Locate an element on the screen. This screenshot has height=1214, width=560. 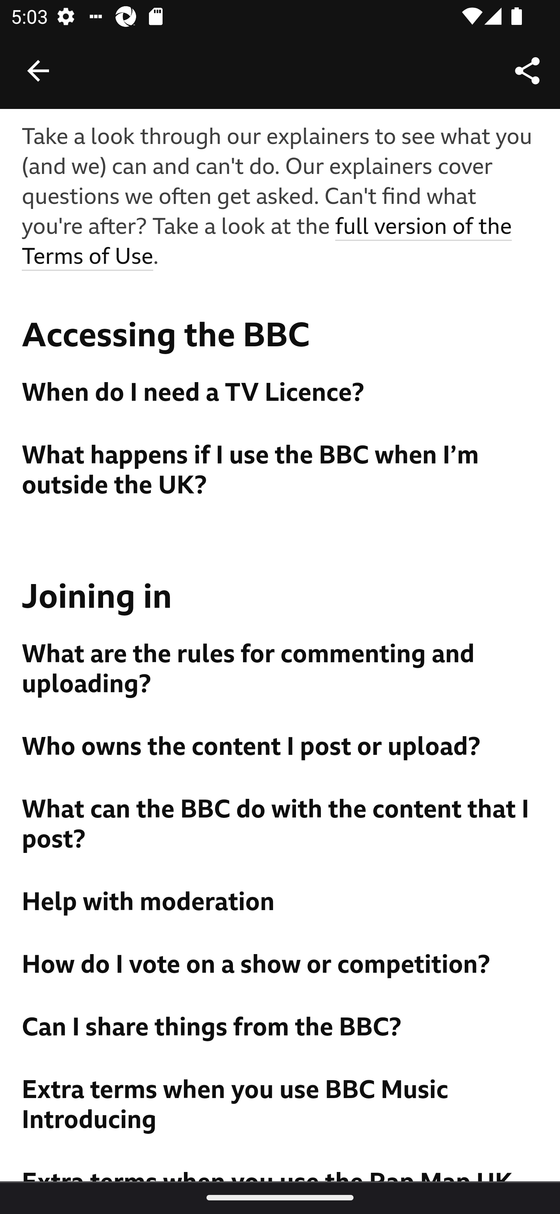
Who owns the content I post or upload? is located at coordinates (281, 748).